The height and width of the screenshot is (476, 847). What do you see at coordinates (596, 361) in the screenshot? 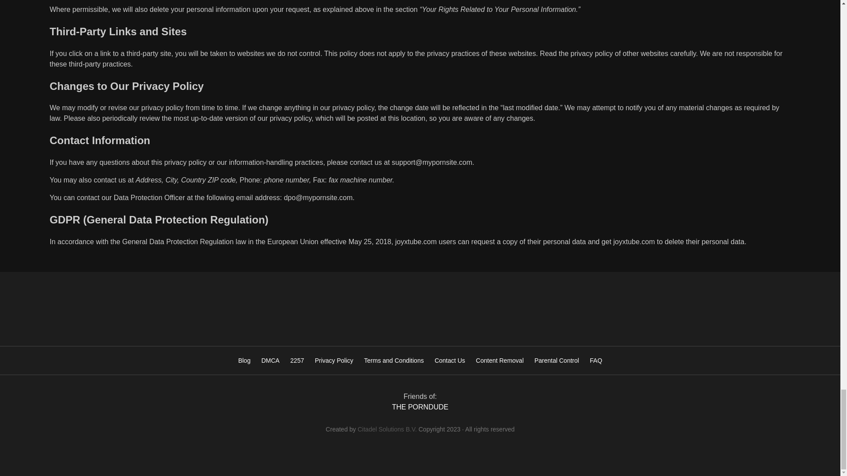
I see `FAQ` at bounding box center [596, 361].